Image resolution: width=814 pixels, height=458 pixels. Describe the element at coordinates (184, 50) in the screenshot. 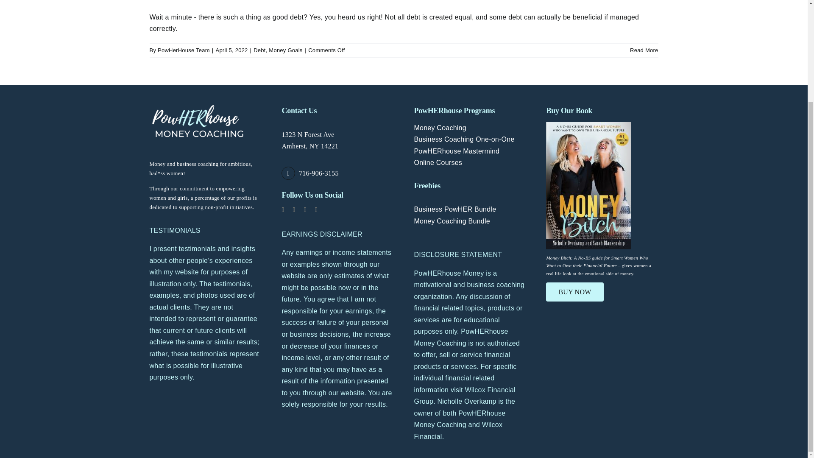

I see `Posts by PowHerHouse Team` at that location.